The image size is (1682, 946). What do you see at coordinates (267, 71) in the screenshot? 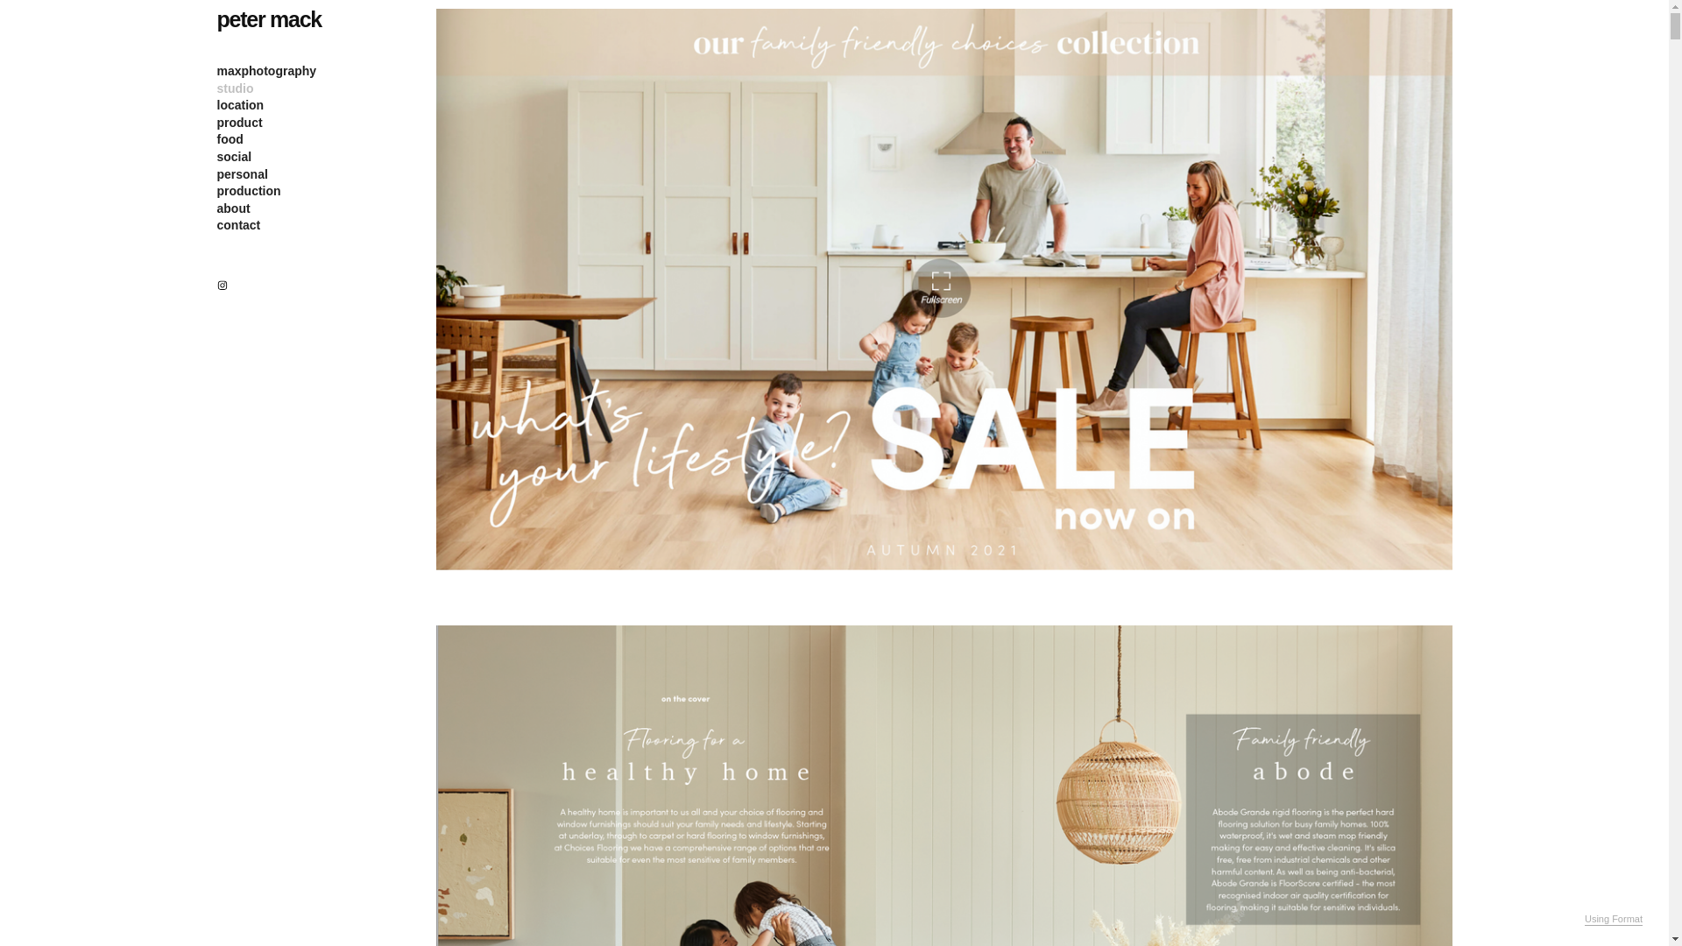
I see `maxphotography` at bounding box center [267, 71].